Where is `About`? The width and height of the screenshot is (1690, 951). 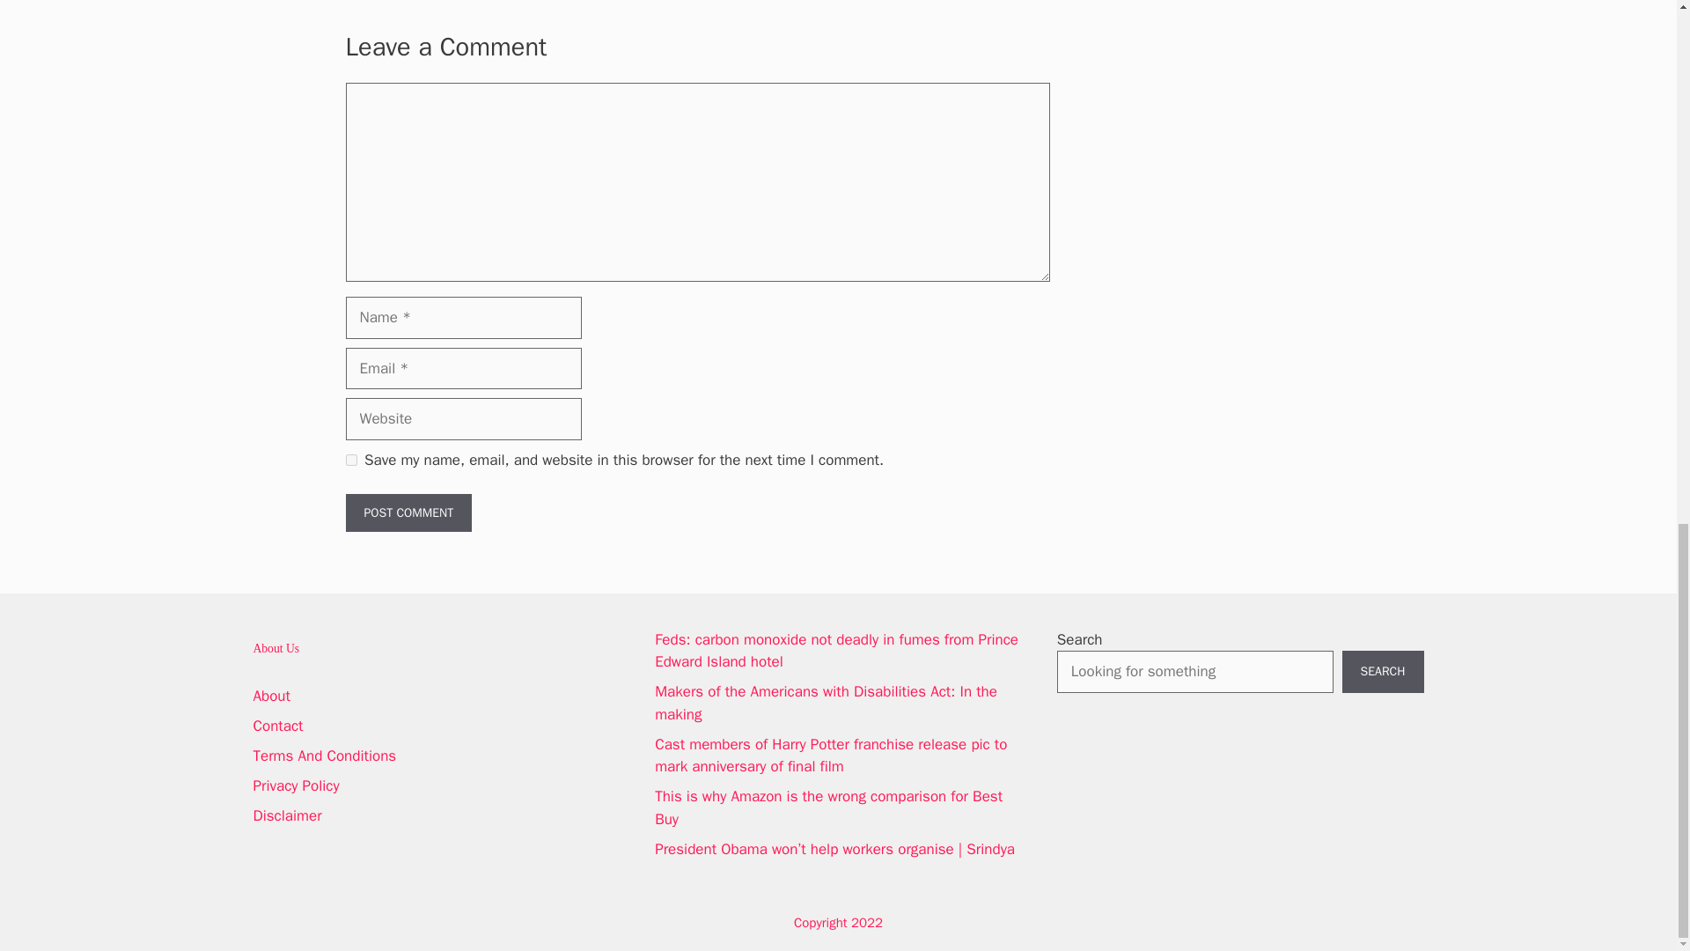
About is located at coordinates (272, 696).